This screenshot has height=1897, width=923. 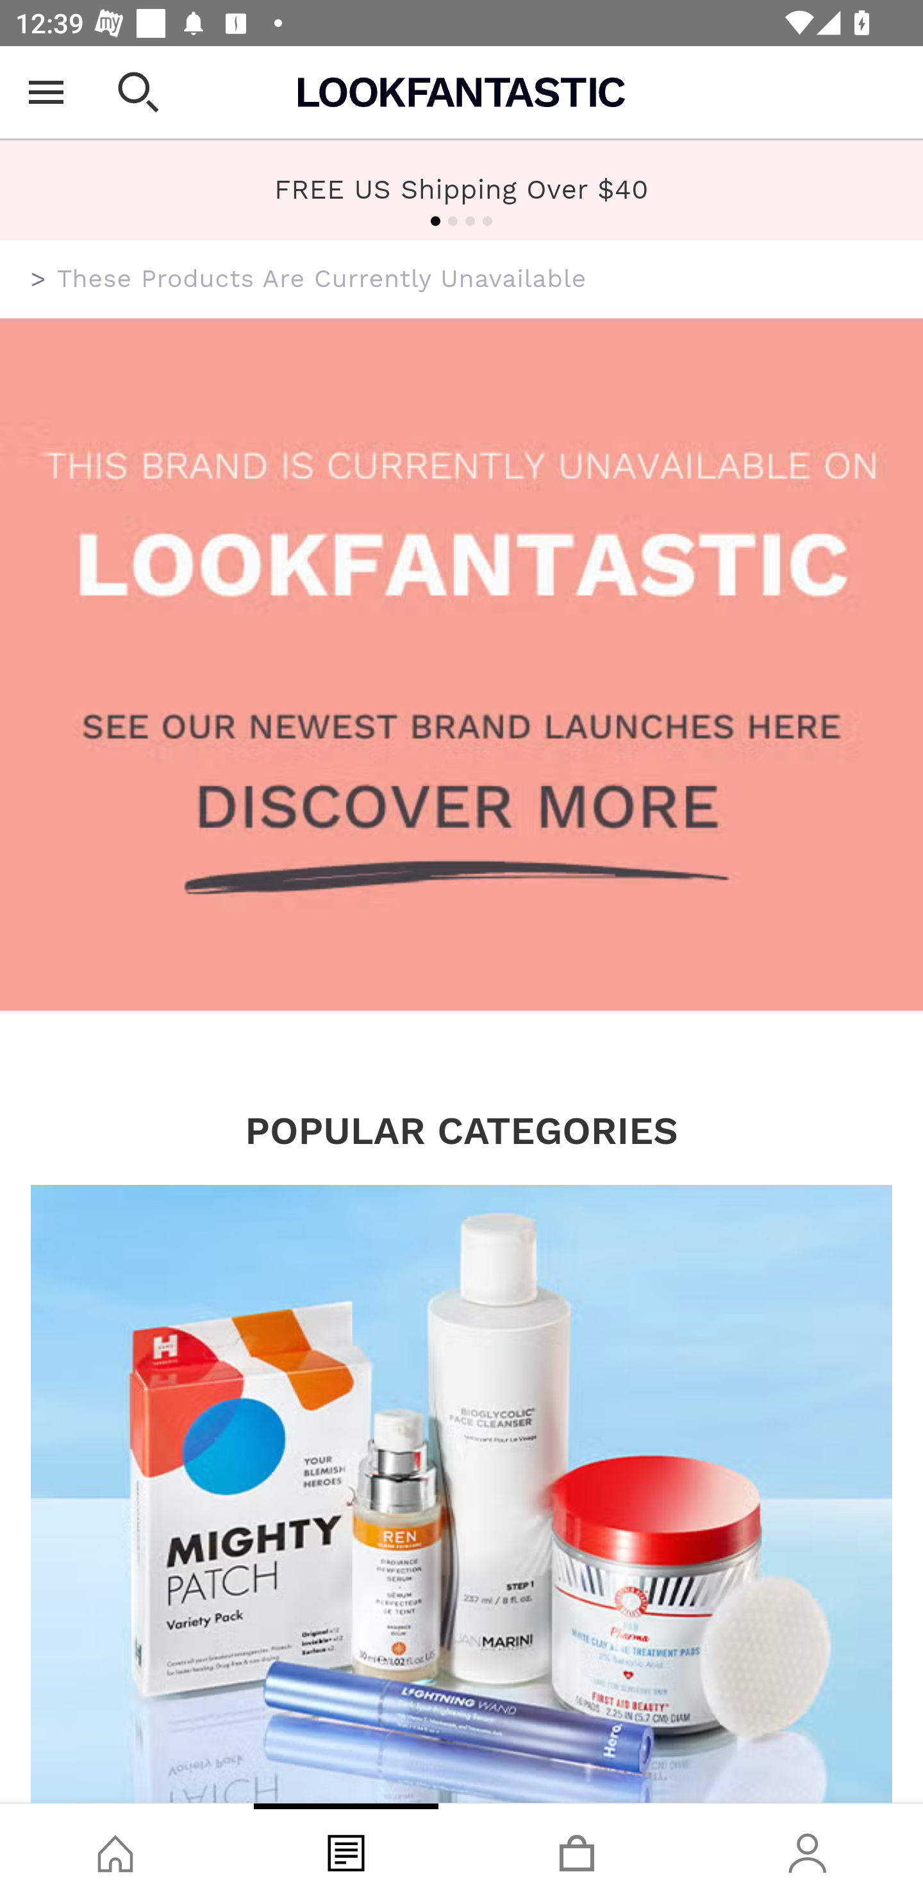 What do you see at coordinates (462, 1455) in the screenshot?
I see `POPULAR CATEGORIES Skin Care` at bounding box center [462, 1455].